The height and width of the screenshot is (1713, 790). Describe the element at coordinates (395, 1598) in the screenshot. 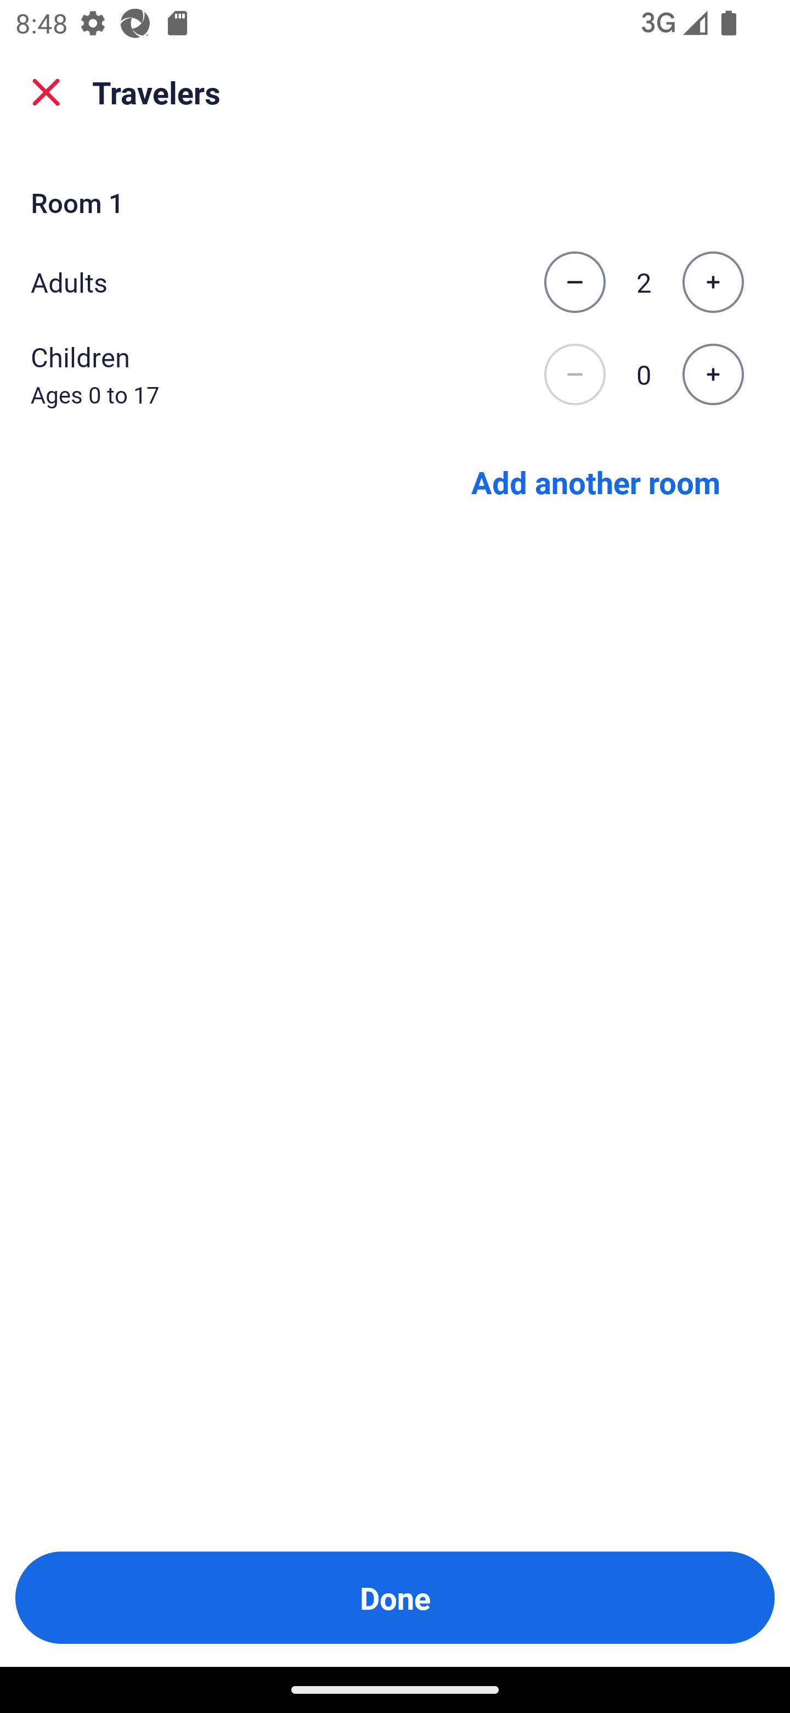

I see `Done` at that location.